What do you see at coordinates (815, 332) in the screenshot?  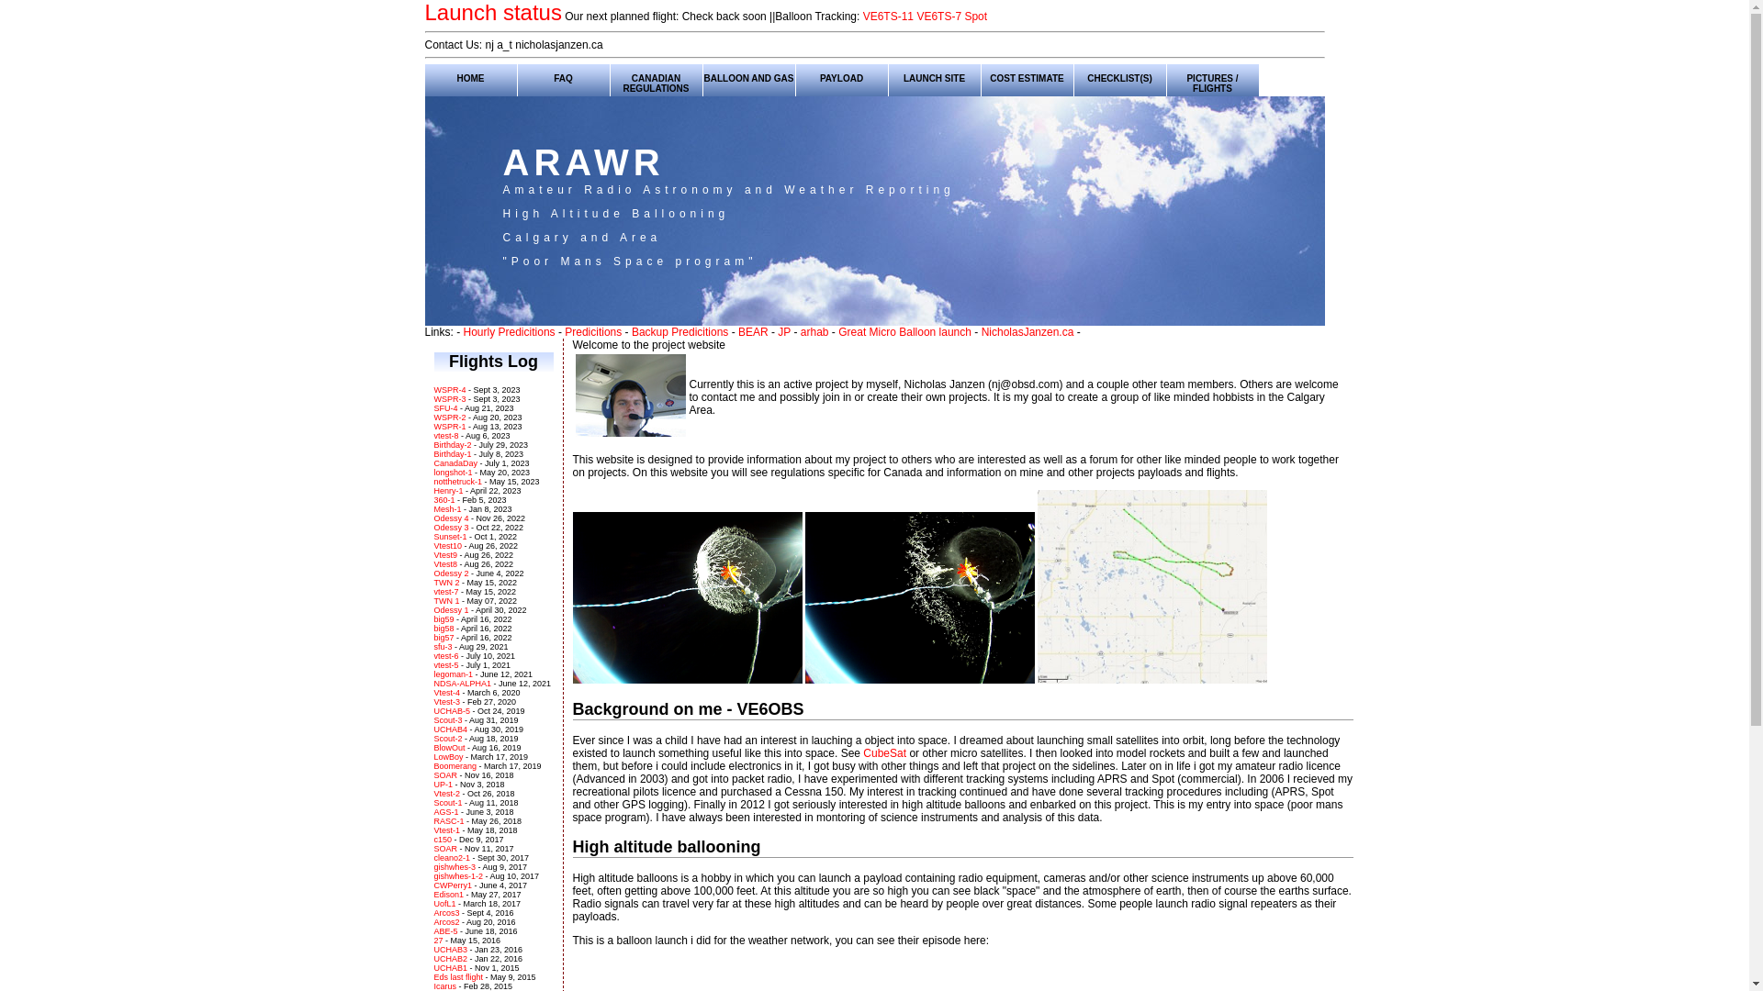 I see `arhab` at bounding box center [815, 332].